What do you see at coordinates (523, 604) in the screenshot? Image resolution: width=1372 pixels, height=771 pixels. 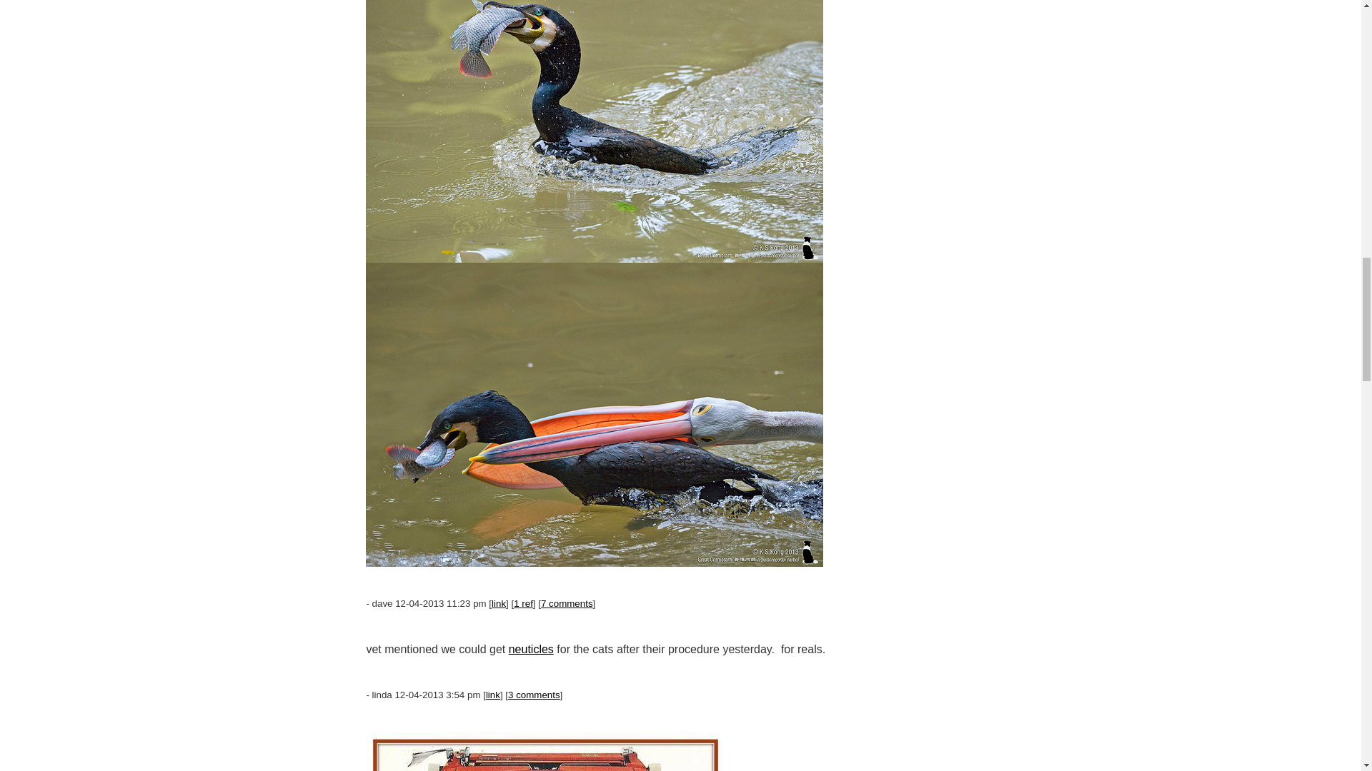 I see `1 ref` at bounding box center [523, 604].